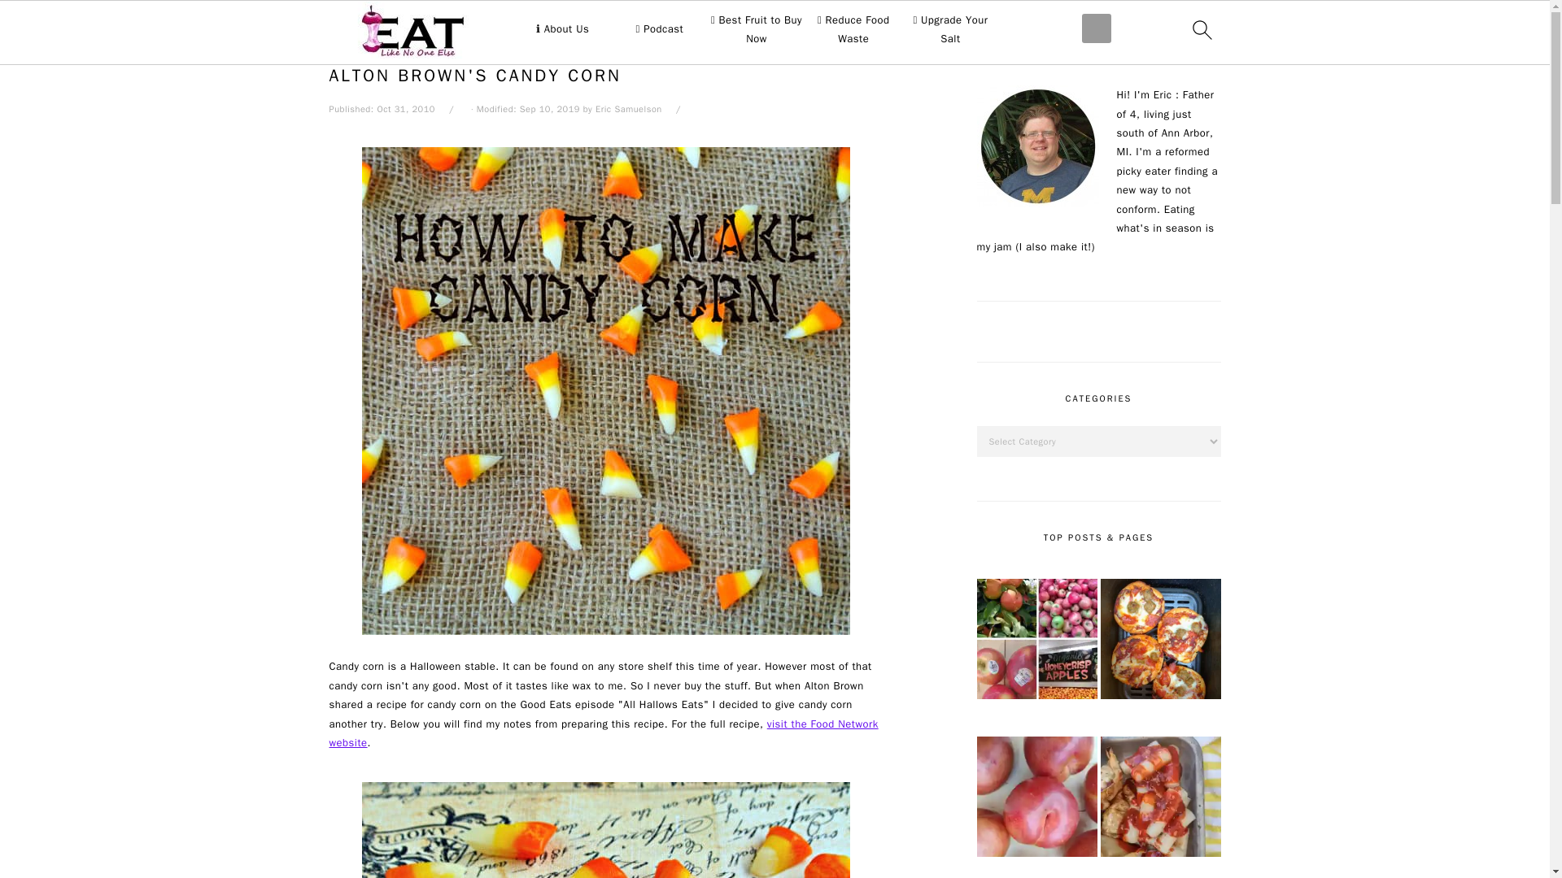  Describe the element at coordinates (1036, 799) in the screenshot. I see `The Plum That is Part Nectarine - Dapple Fire Pluots` at that location.